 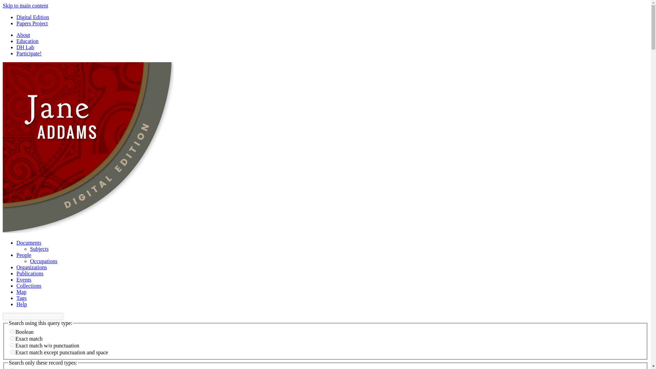 I want to click on Occupations, so click(x=44, y=261).